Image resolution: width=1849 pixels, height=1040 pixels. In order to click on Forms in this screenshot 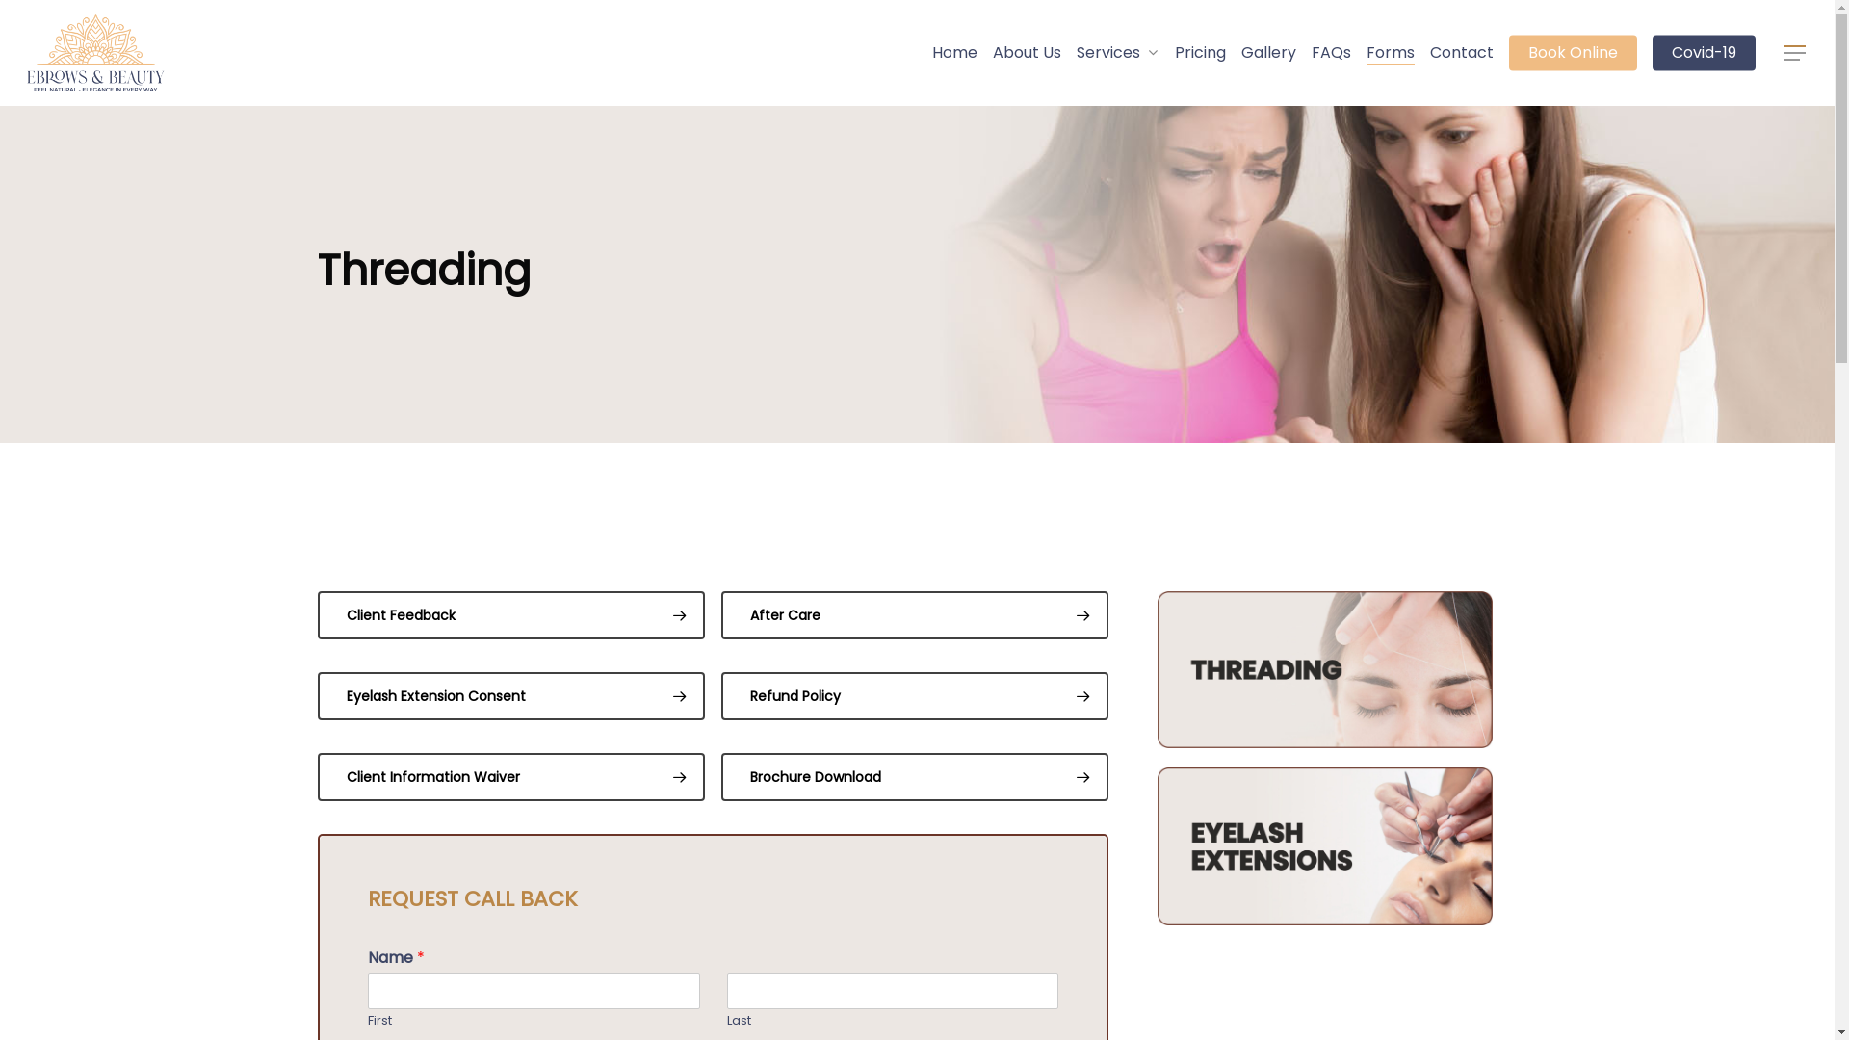, I will do `click(1391, 53)`.